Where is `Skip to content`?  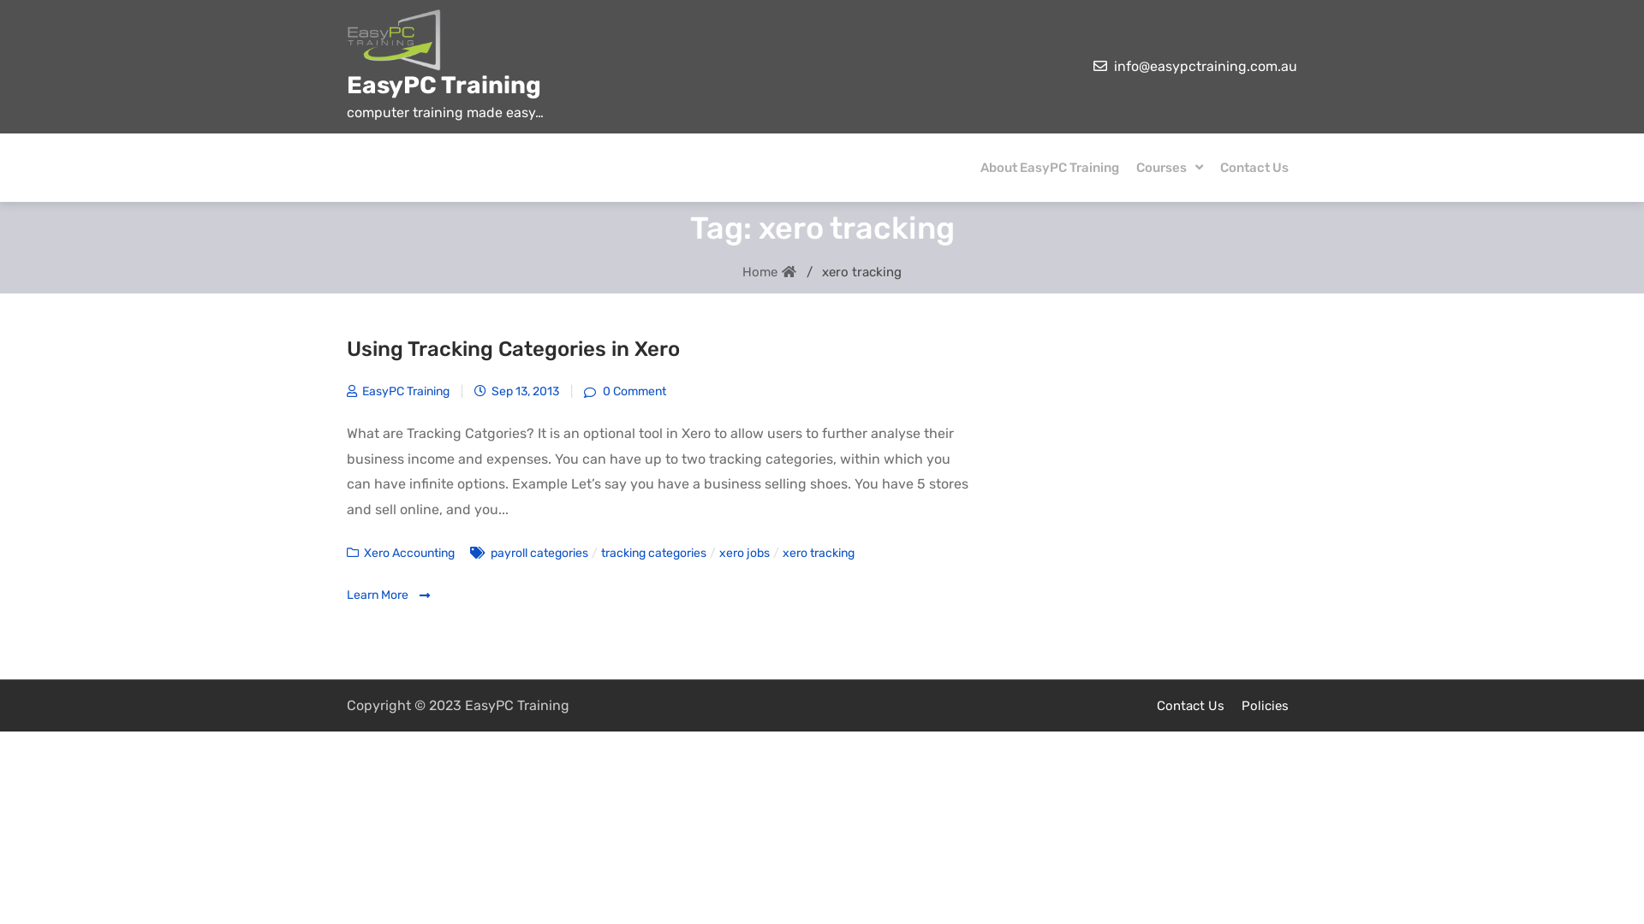
Skip to content is located at coordinates (0, 0).